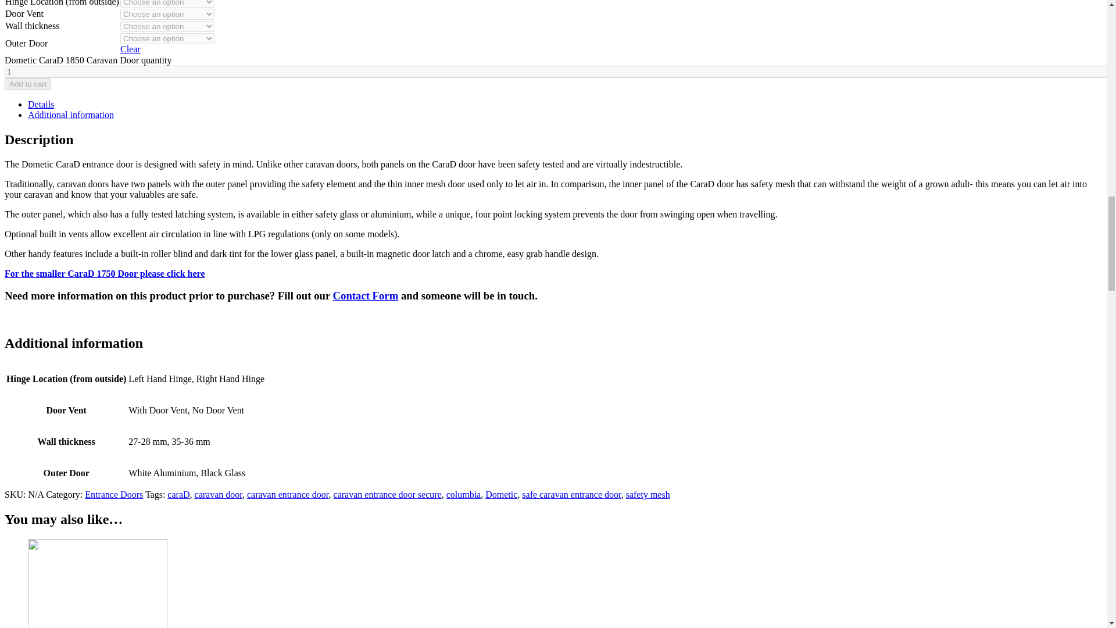  I want to click on caravan entrance door, so click(288, 494).